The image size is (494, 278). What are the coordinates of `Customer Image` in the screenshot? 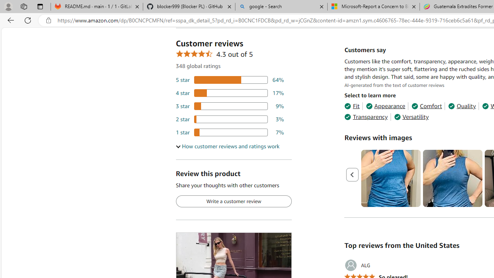 It's located at (452, 178).